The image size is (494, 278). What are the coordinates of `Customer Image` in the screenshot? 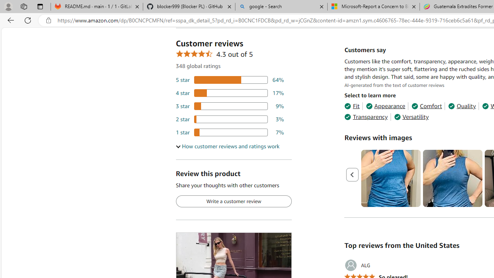 It's located at (452, 178).